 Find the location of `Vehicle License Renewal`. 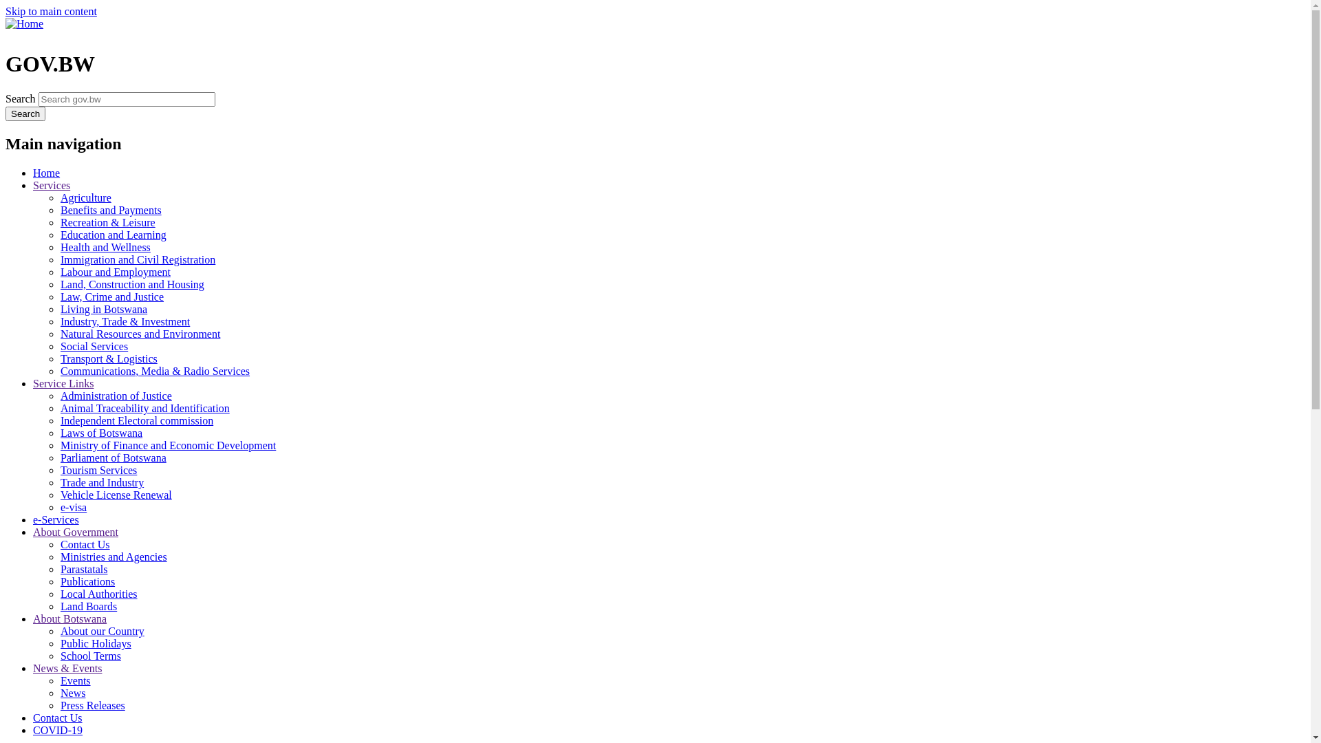

Vehicle License Renewal is located at coordinates (116, 495).